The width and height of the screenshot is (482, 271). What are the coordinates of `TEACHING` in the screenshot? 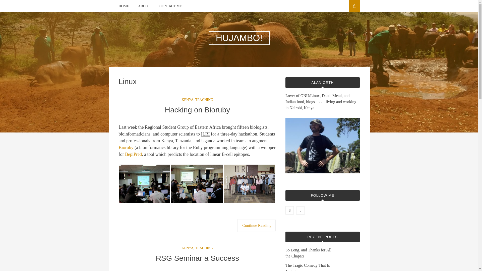 It's located at (204, 248).